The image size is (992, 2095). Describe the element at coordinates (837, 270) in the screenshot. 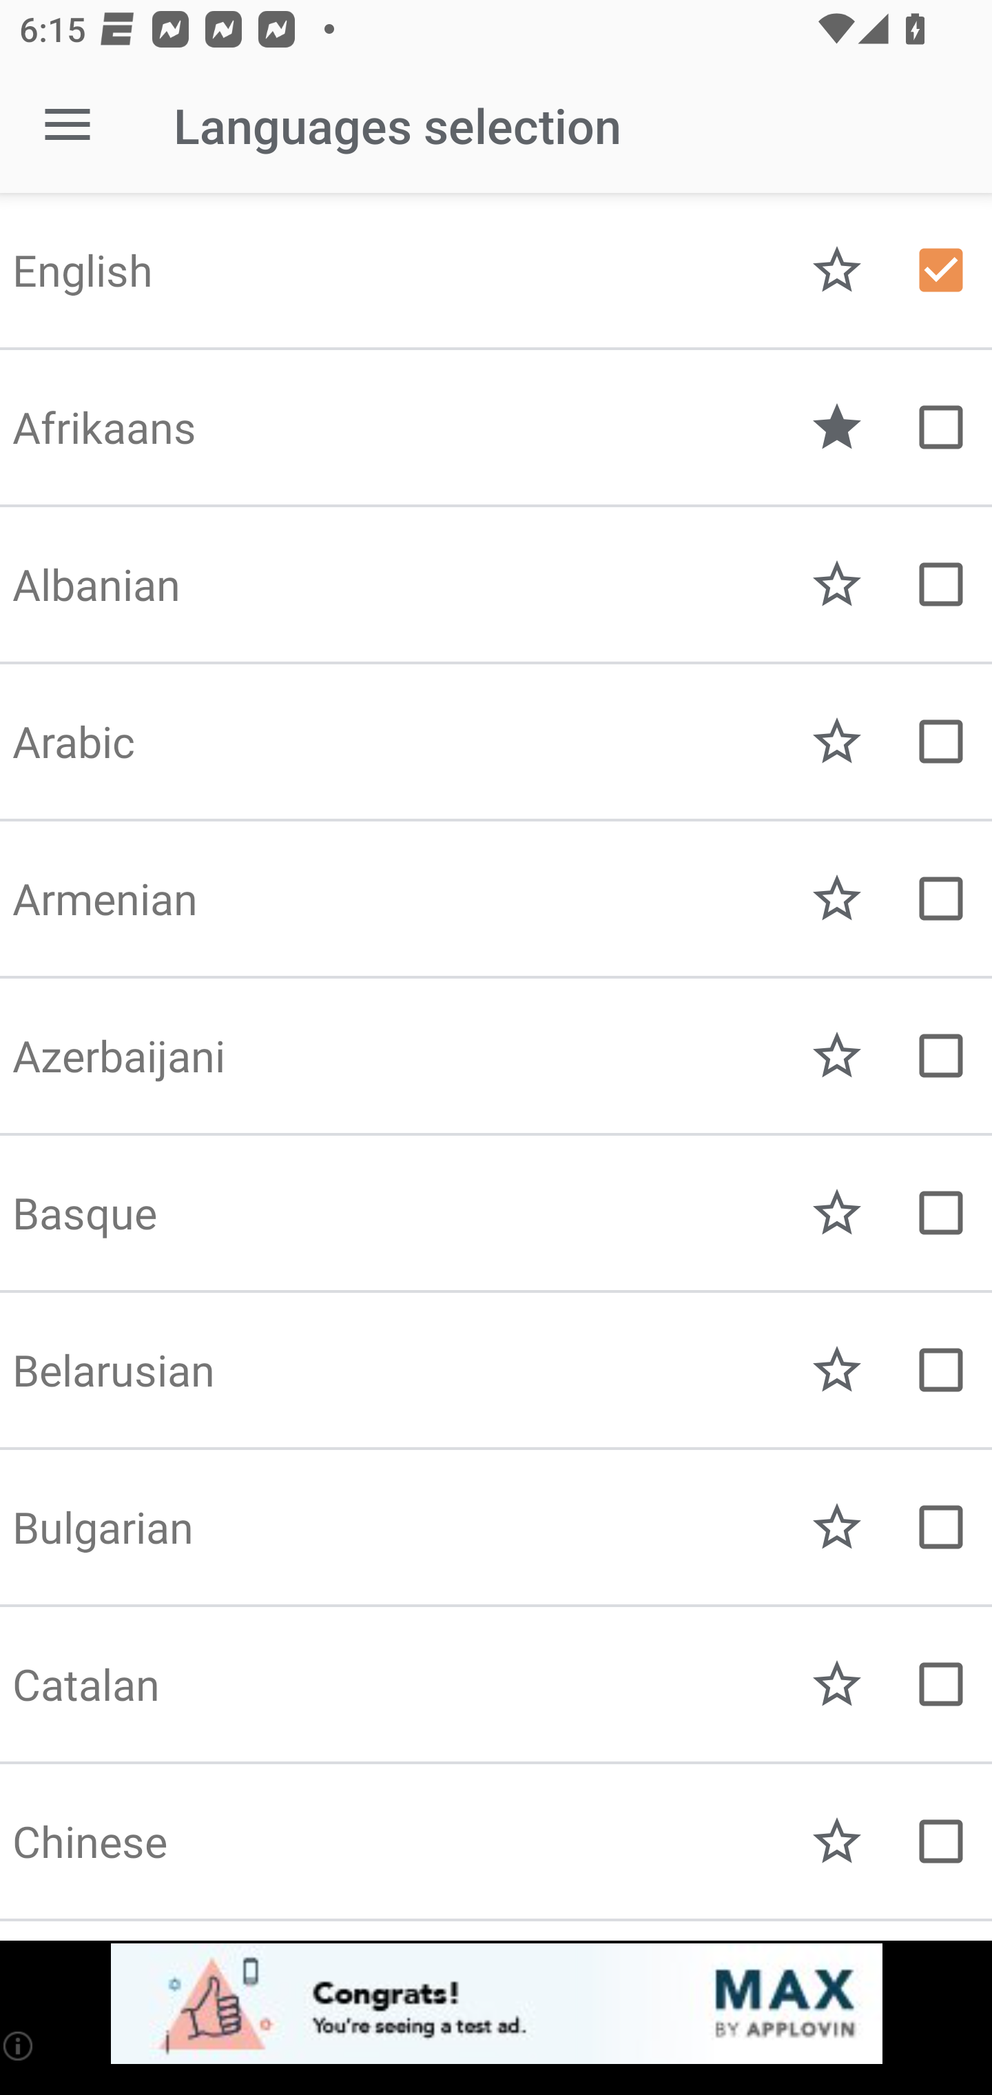

I see `Favorite` at that location.